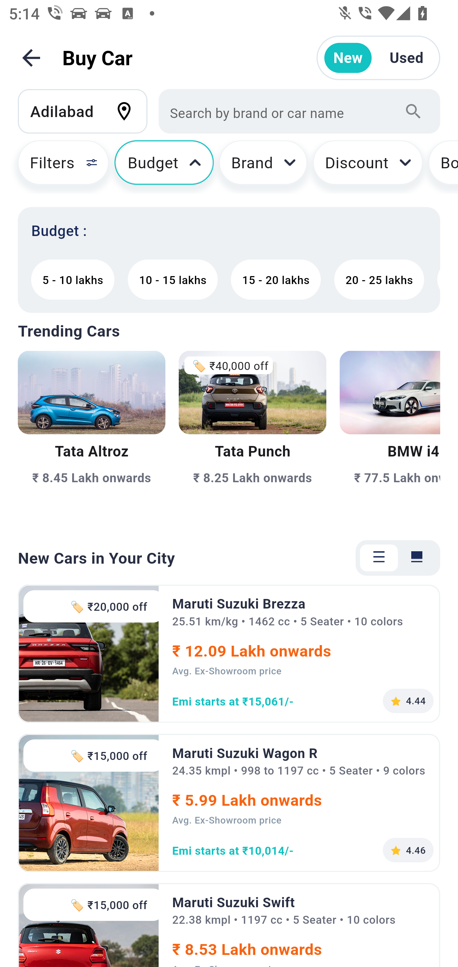 The height and width of the screenshot is (967, 458). Describe the element at coordinates (172, 279) in the screenshot. I see `10 - 15 lakhs` at that location.